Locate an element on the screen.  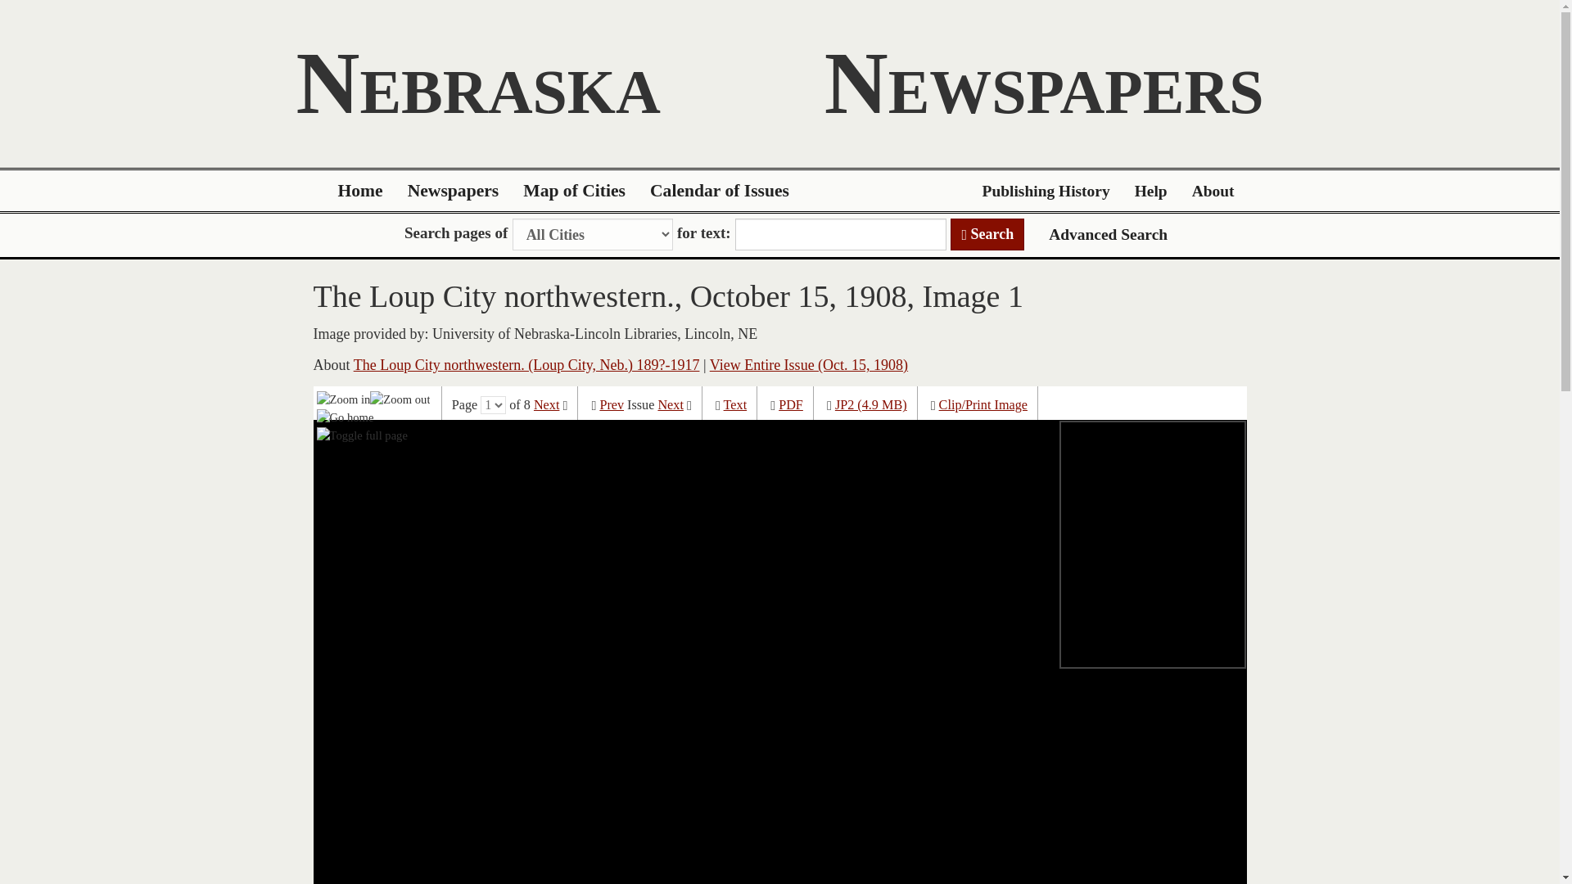
Zoom out is located at coordinates (400, 398).